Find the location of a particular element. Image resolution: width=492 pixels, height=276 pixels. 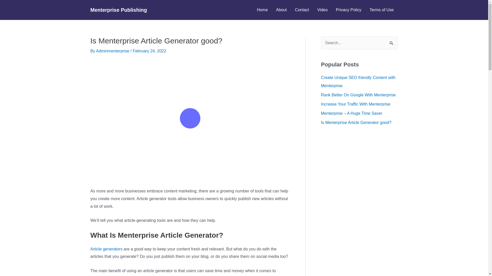

Menterprise Publishing is located at coordinates (118, 10).